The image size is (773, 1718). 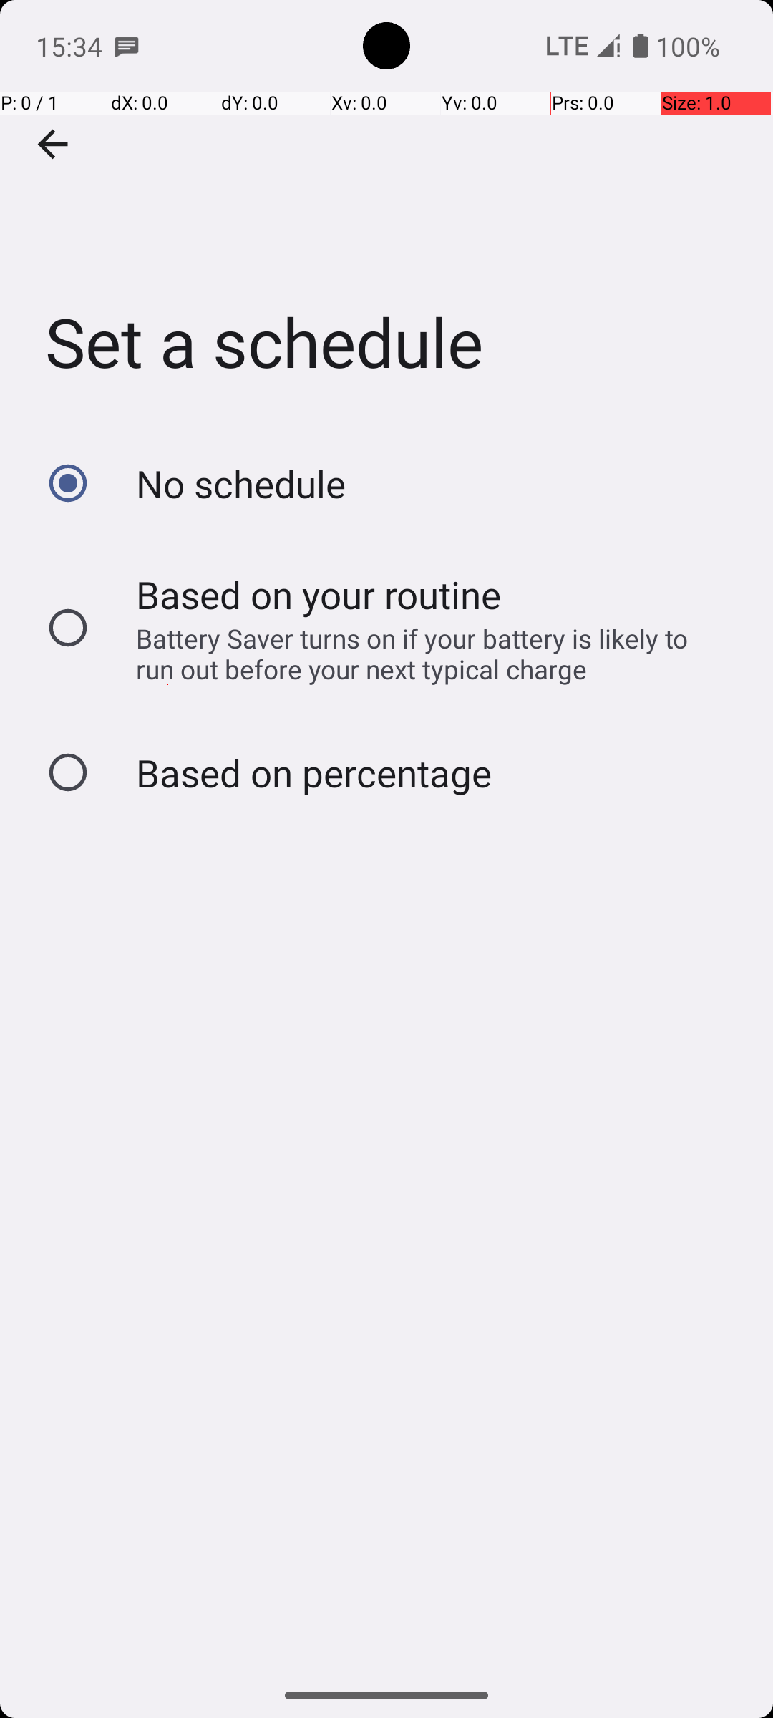 I want to click on Based on your routine, so click(x=319, y=594).